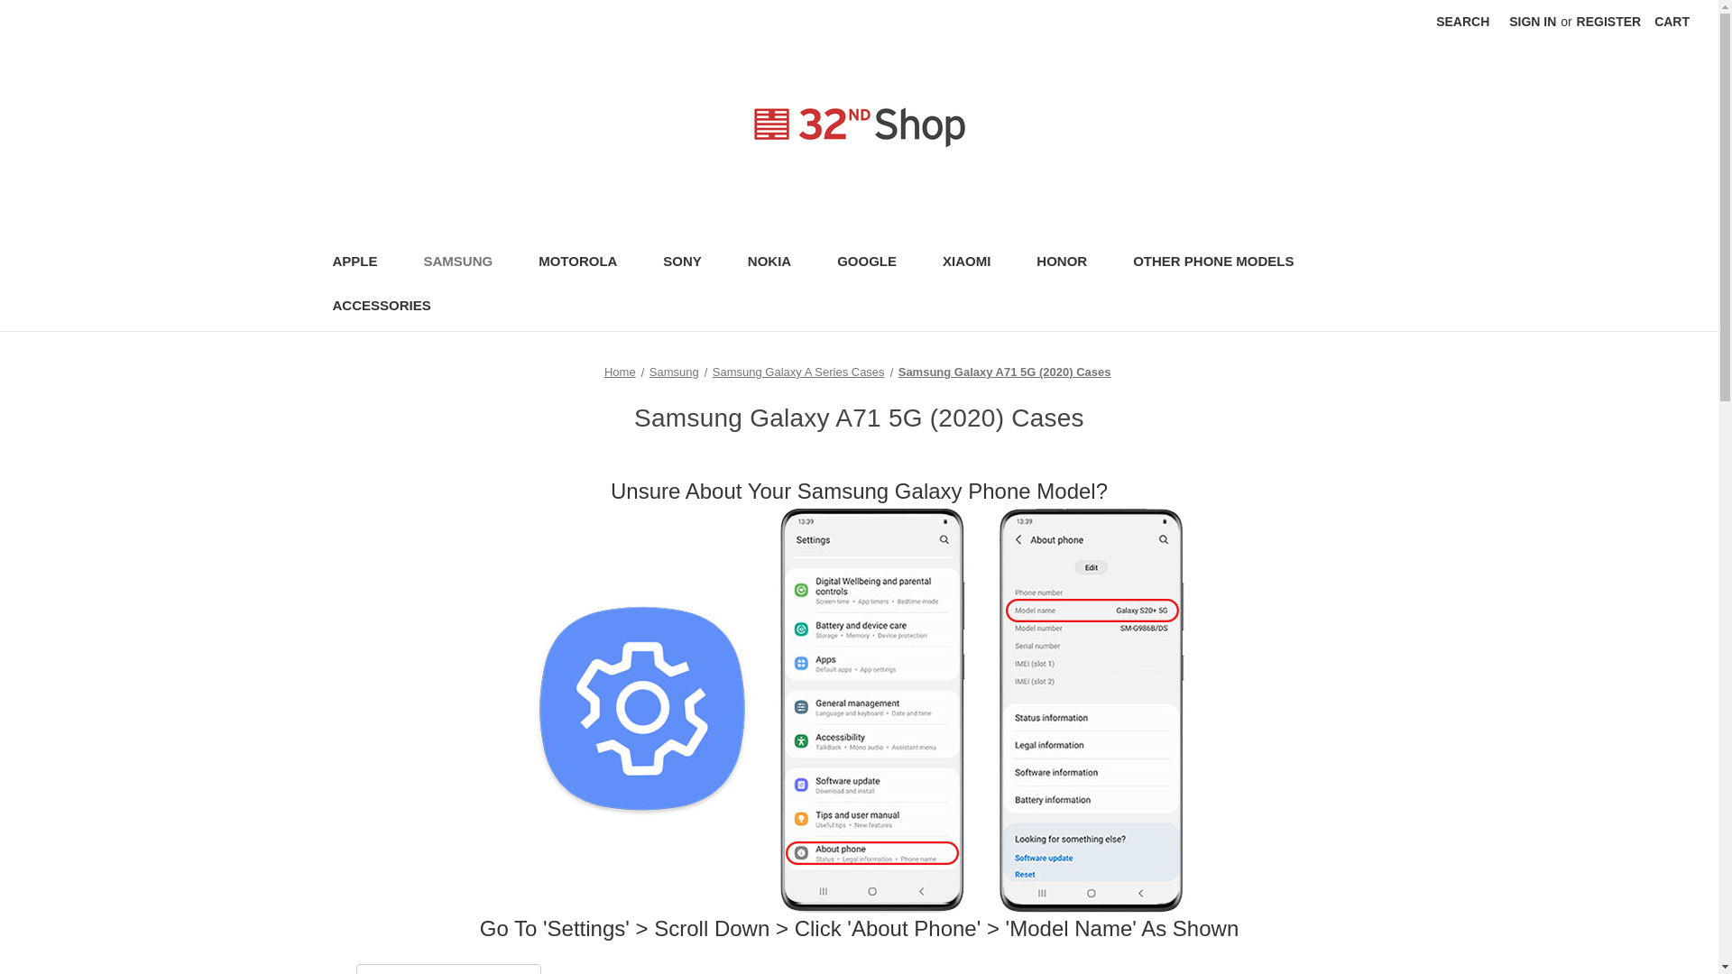 The width and height of the screenshot is (1732, 974). I want to click on APPLE, so click(363, 263).